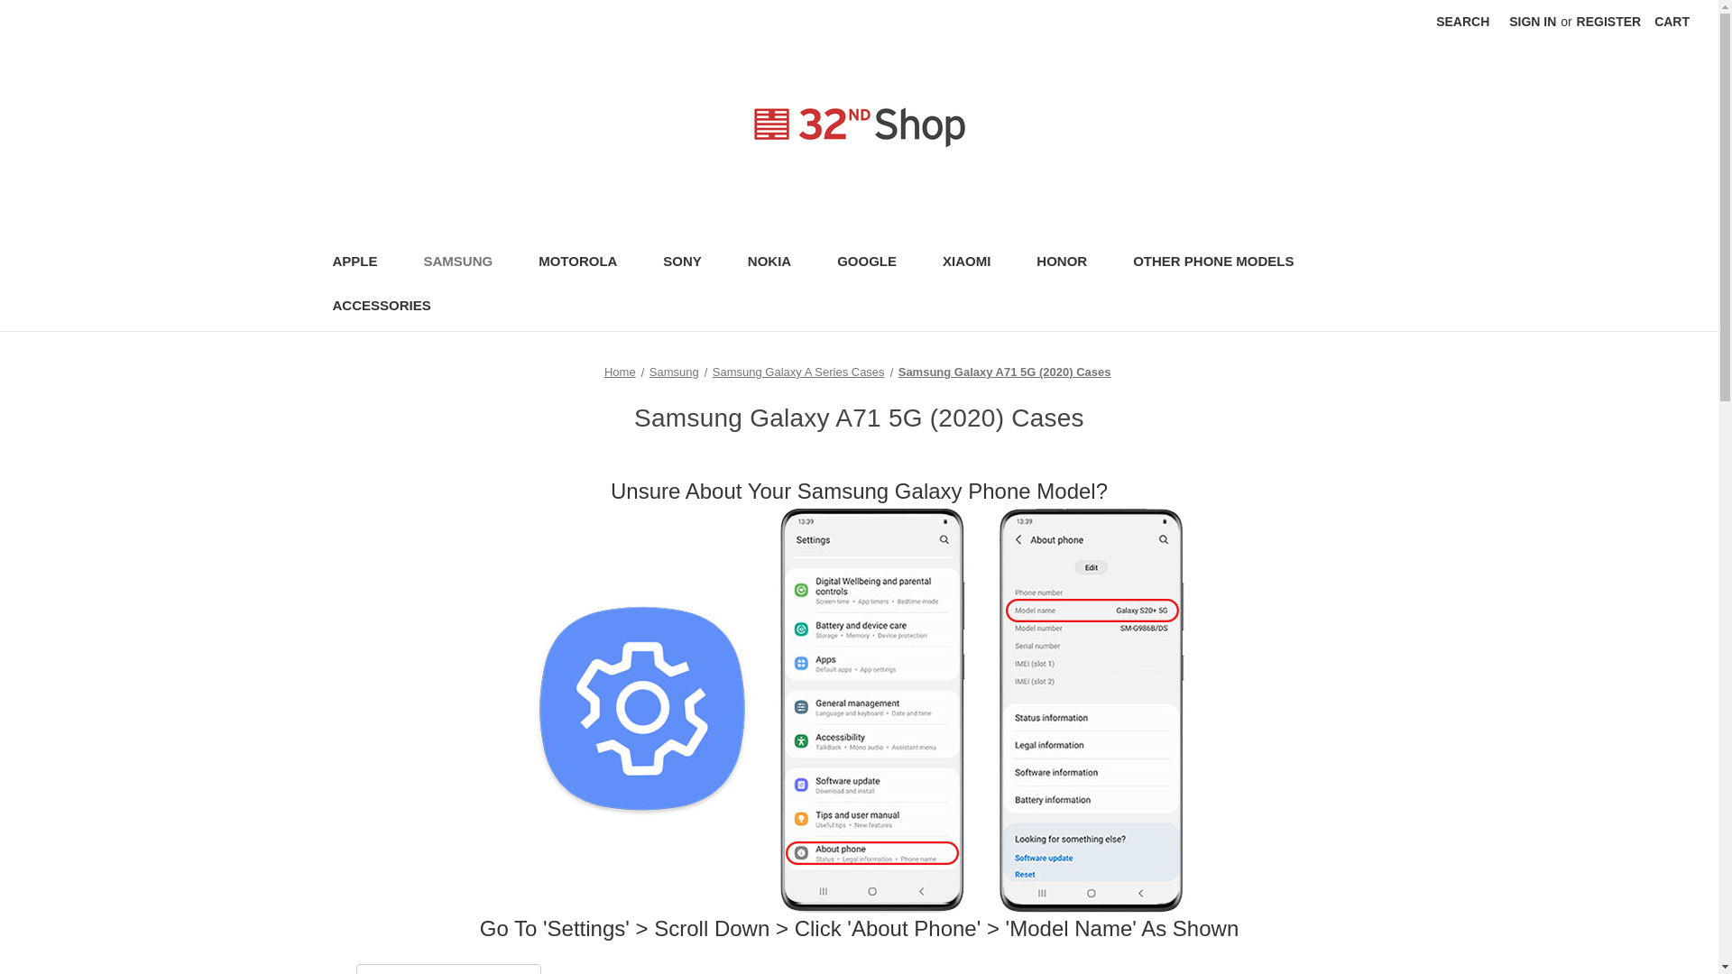 The width and height of the screenshot is (1732, 974). I want to click on APPLE, so click(363, 263).